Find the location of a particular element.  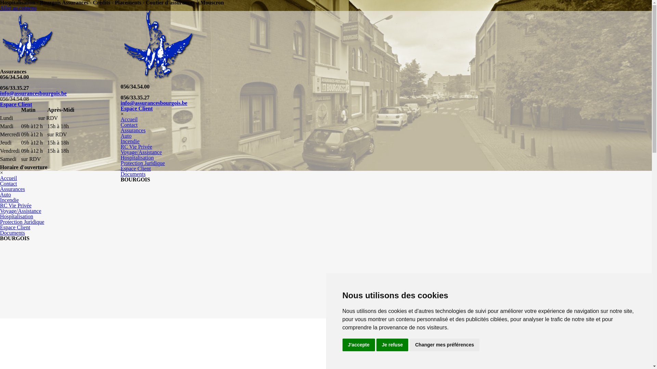

Hospitalisation is located at coordinates (16, 217).